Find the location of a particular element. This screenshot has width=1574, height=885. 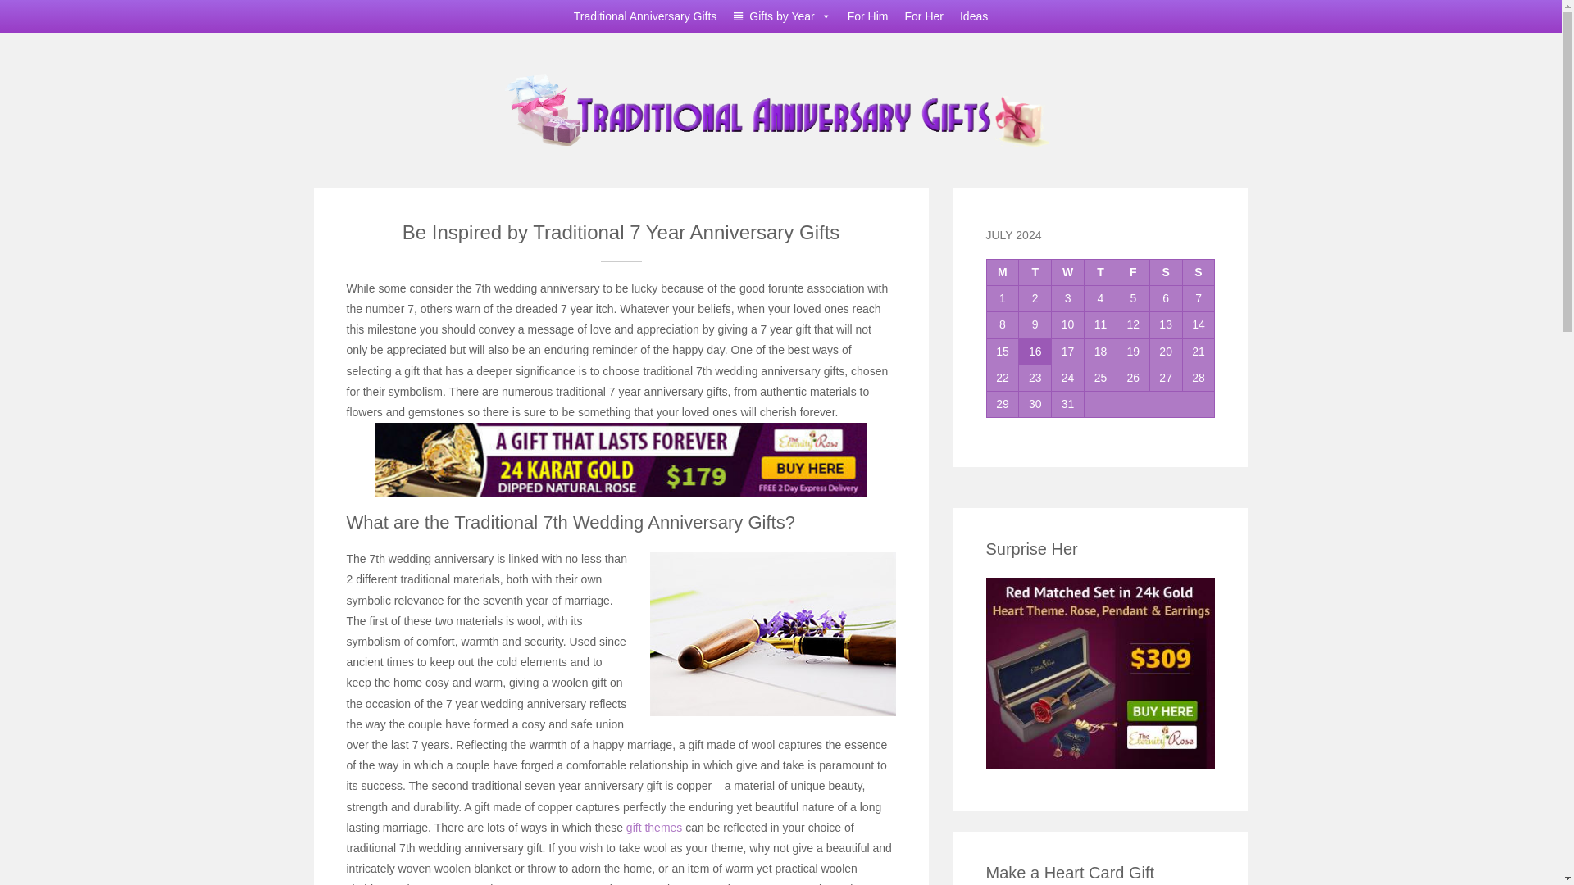

Wednesday is located at coordinates (1067, 272).